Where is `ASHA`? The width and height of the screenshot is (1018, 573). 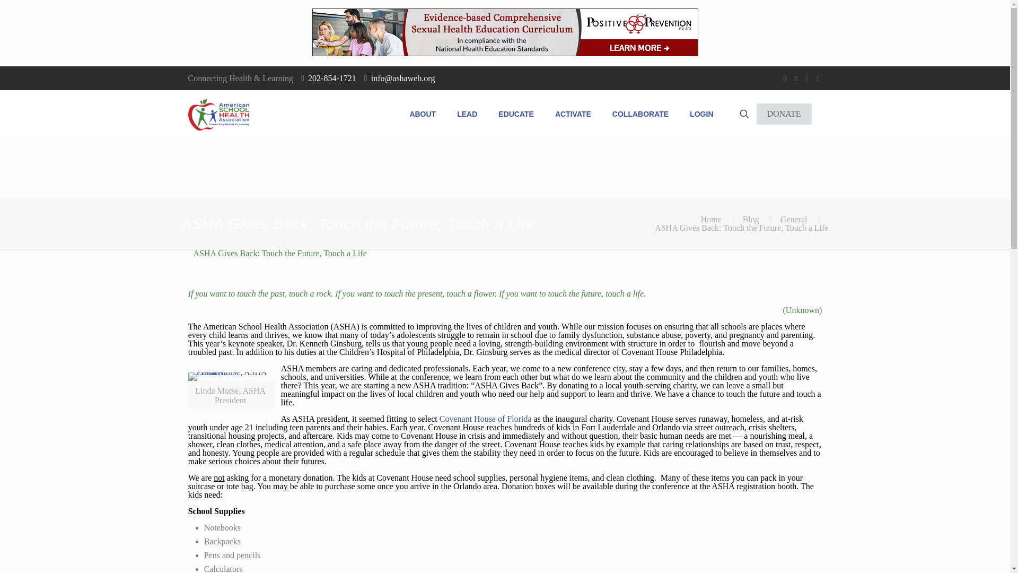 ASHA is located at coordinates (217, 114).